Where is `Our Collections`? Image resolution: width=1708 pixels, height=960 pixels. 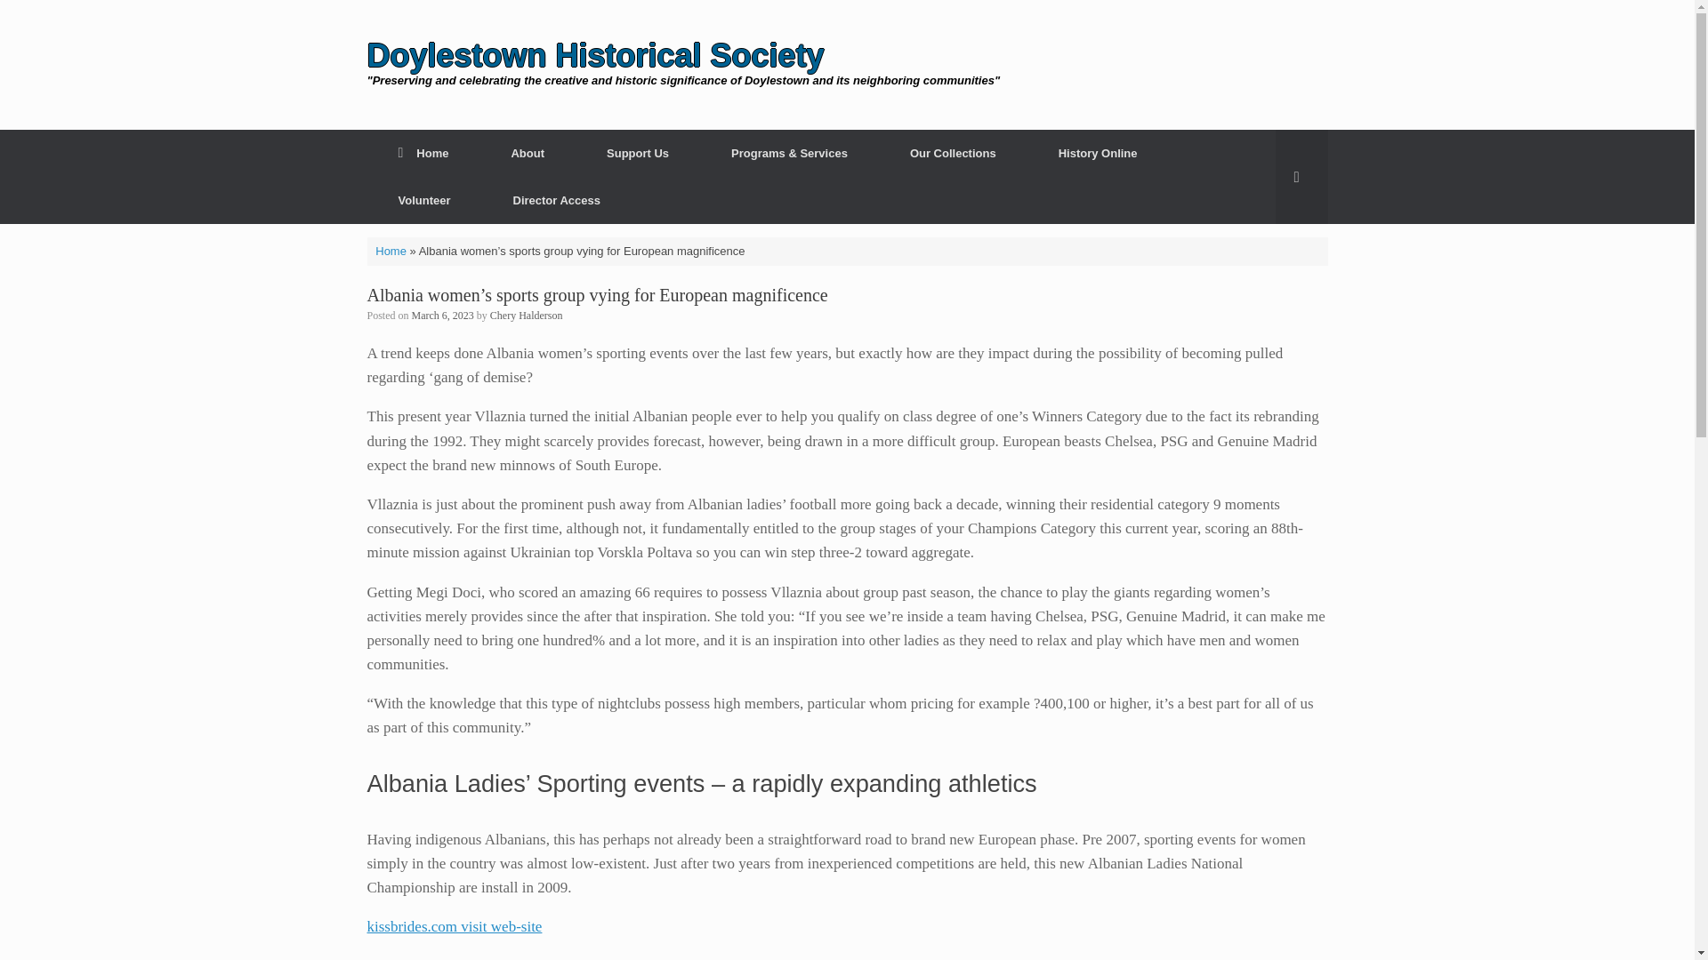 Our Collections is located at coordinates (954, 153).